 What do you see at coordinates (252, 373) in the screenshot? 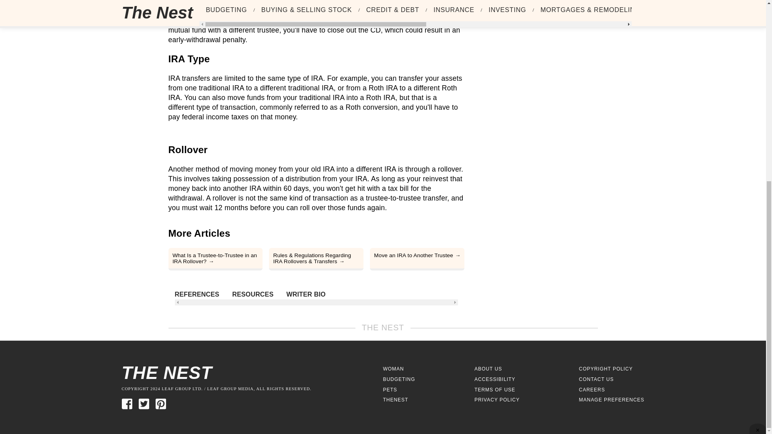
I see `THE NEST` at bounding box center [252, 373].